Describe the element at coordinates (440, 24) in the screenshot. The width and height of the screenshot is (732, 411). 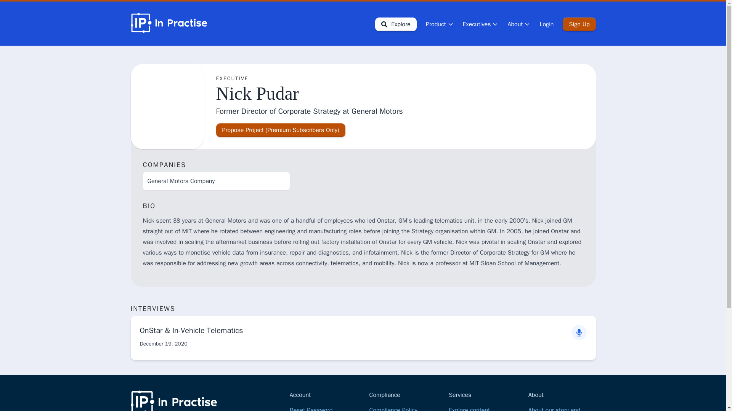
I see `Account menu` at that location.